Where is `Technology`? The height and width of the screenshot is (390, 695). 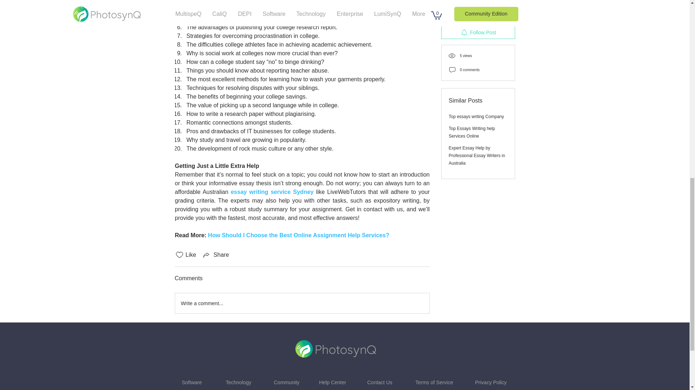 Technology is located at coordinates (239, 382).